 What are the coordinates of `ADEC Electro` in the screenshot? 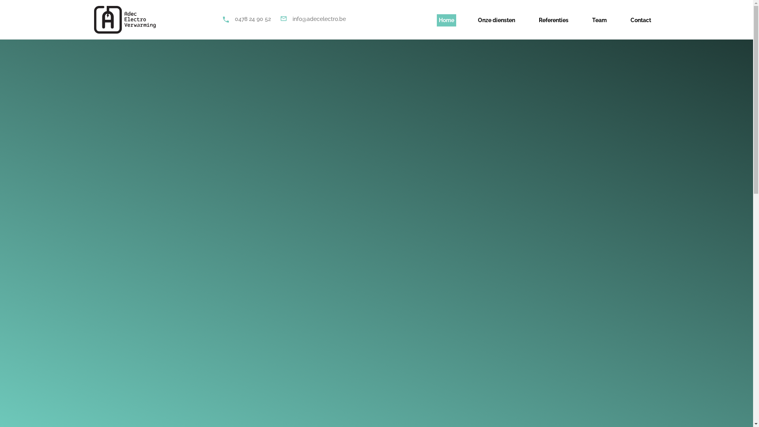 It's located at (125, 19).